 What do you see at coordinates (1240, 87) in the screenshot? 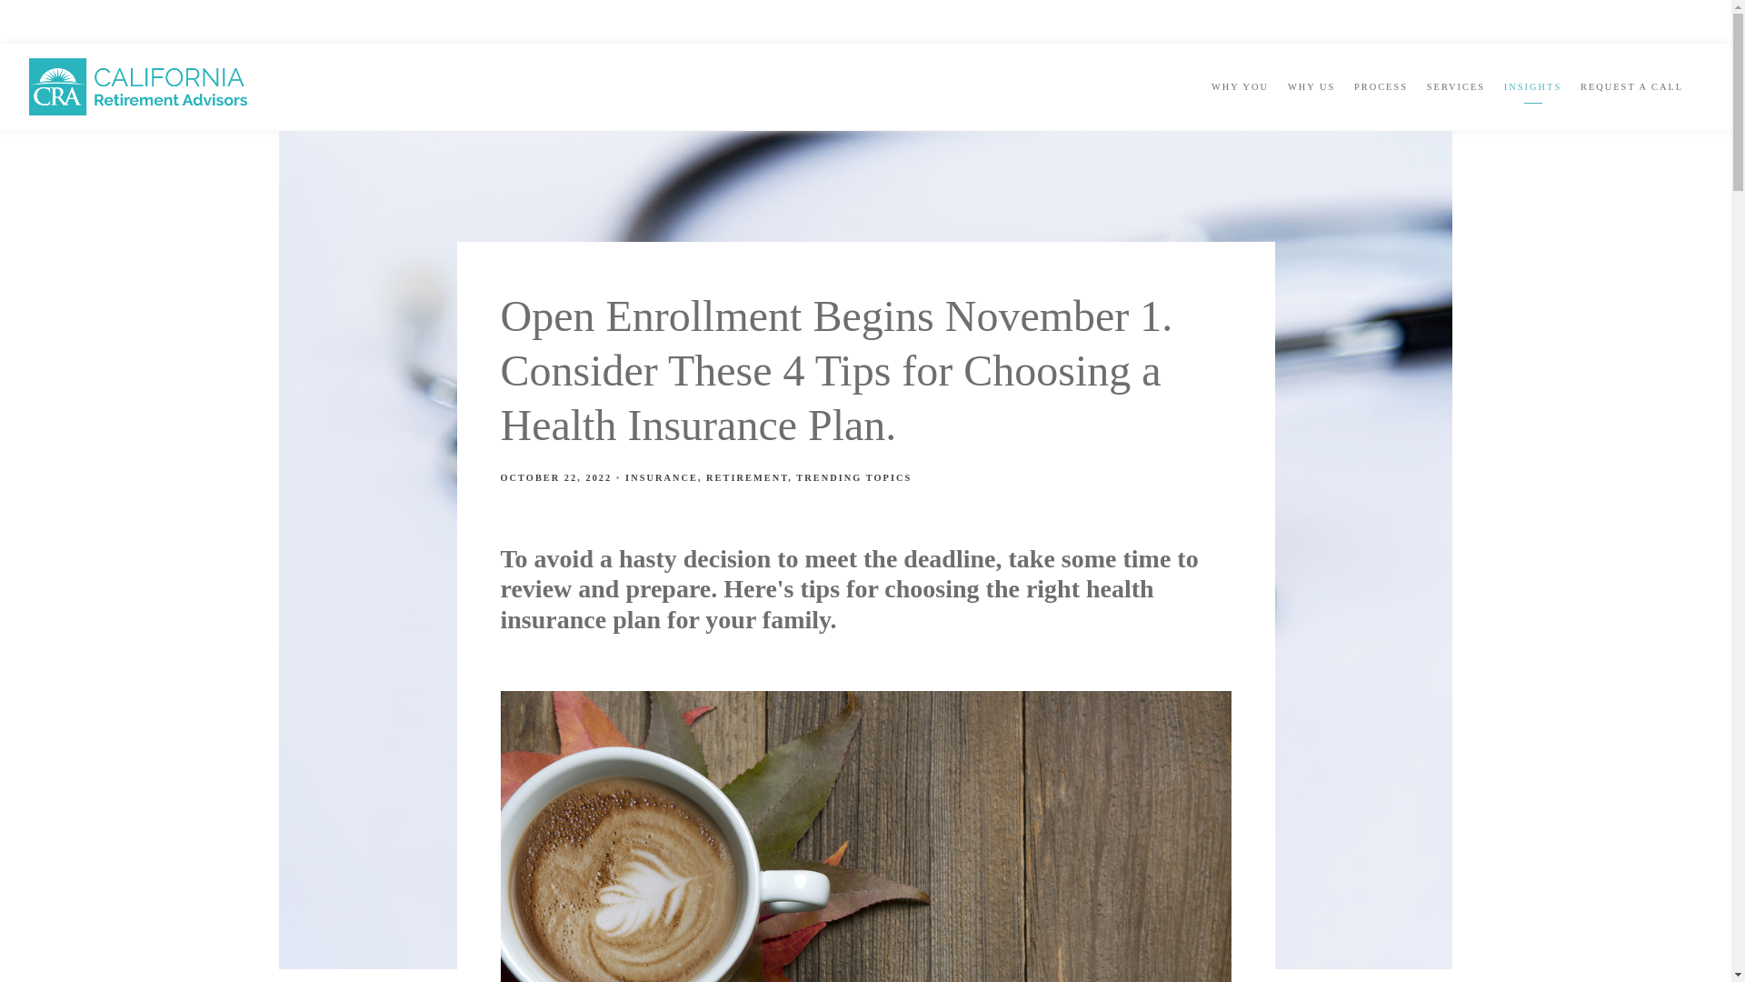
I see `WHY YOU` at bounding box center [1240, 87].